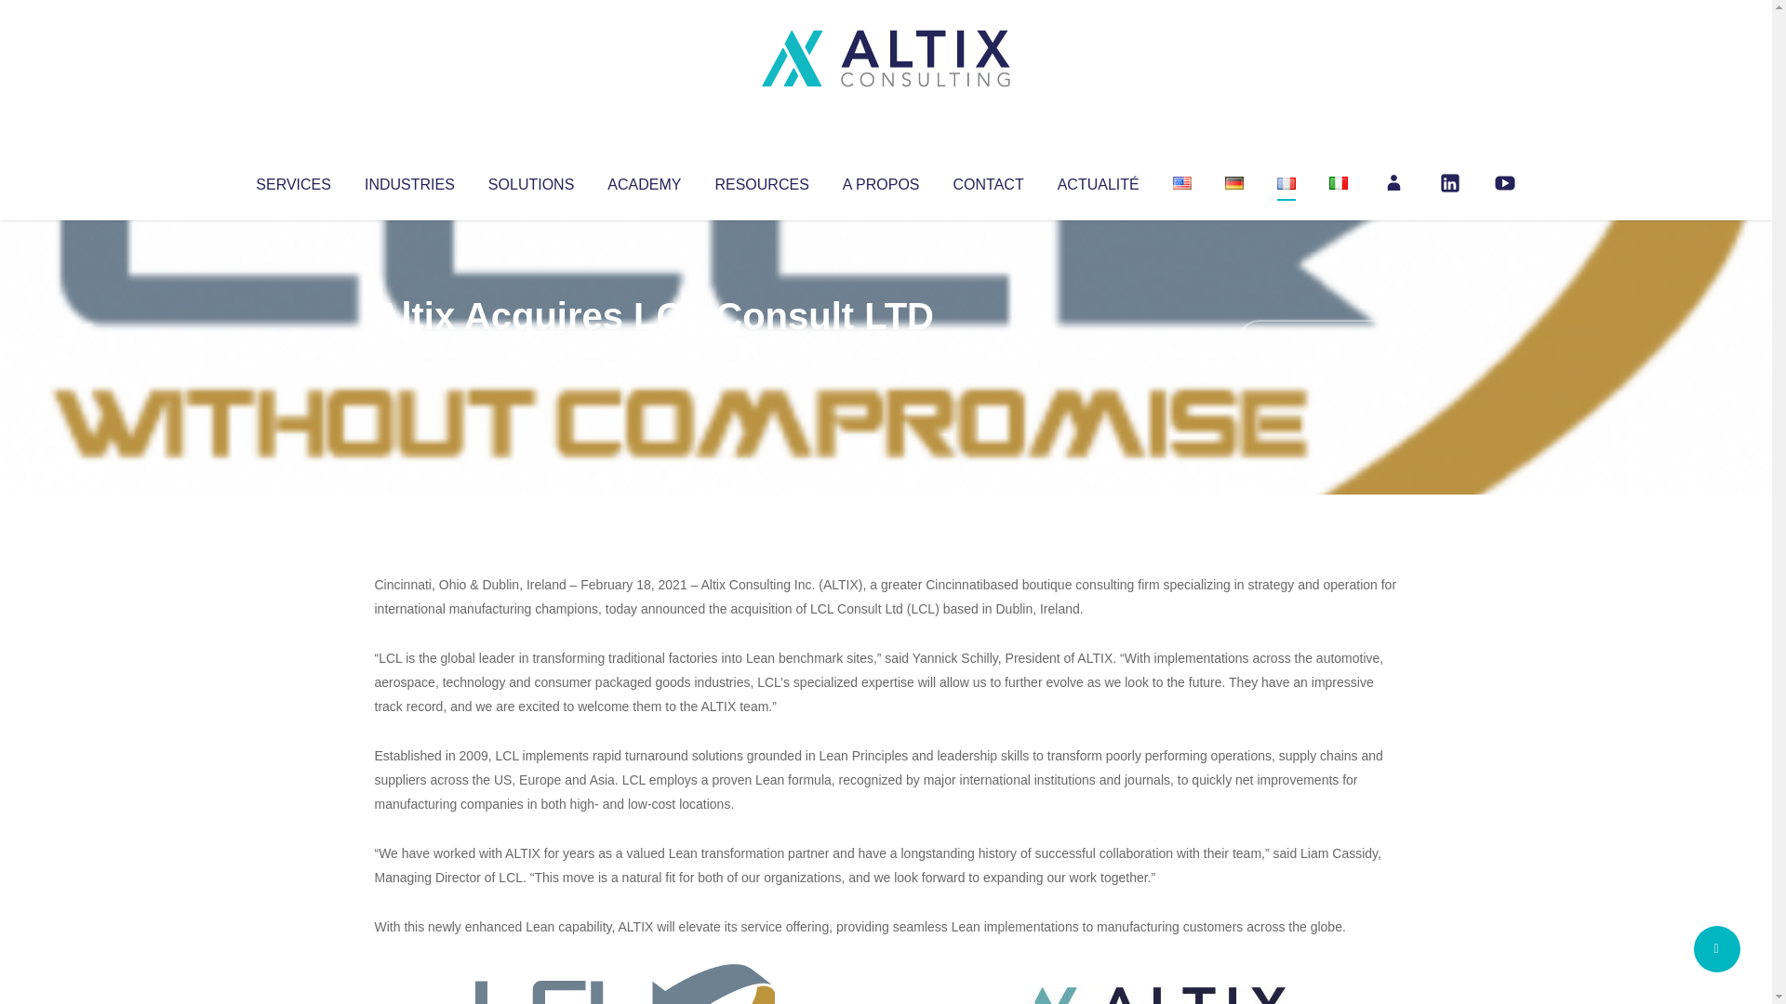  Describe the element at coordinates (881, 180) in the screenshot. I see `A PROPOS` at that location.